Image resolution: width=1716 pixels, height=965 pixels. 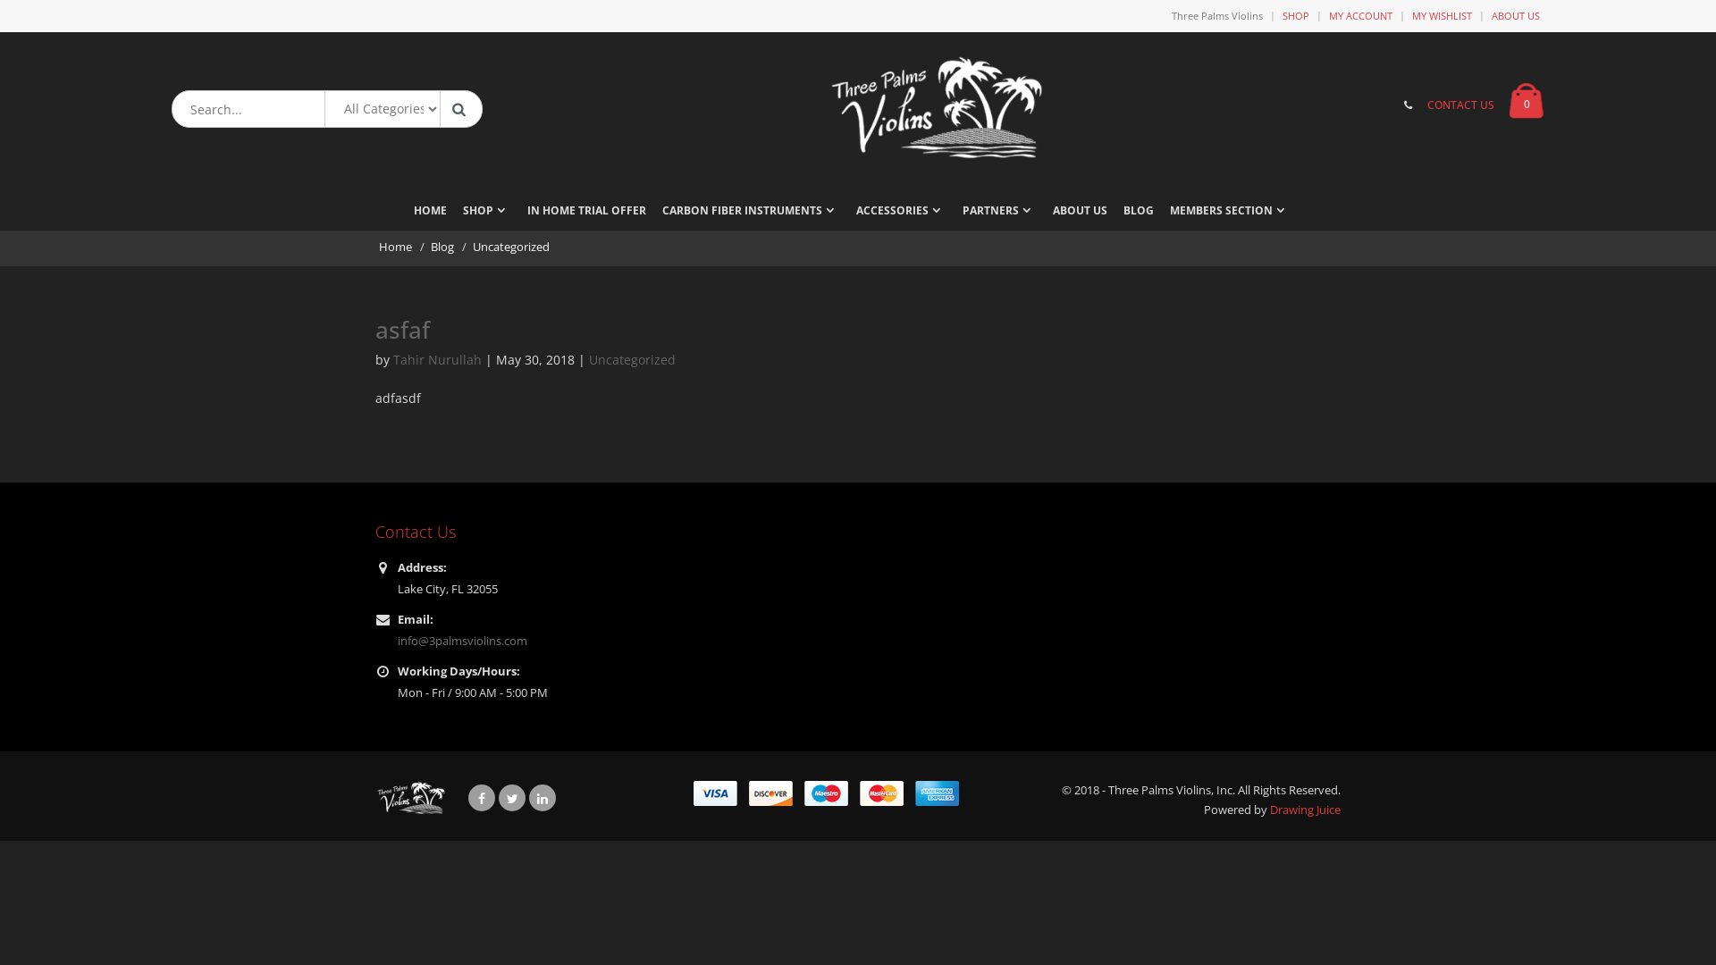 What do you see at coordinates (429, 216) in the screenshot?
I see `HOME` at bounding box center [429, 216].